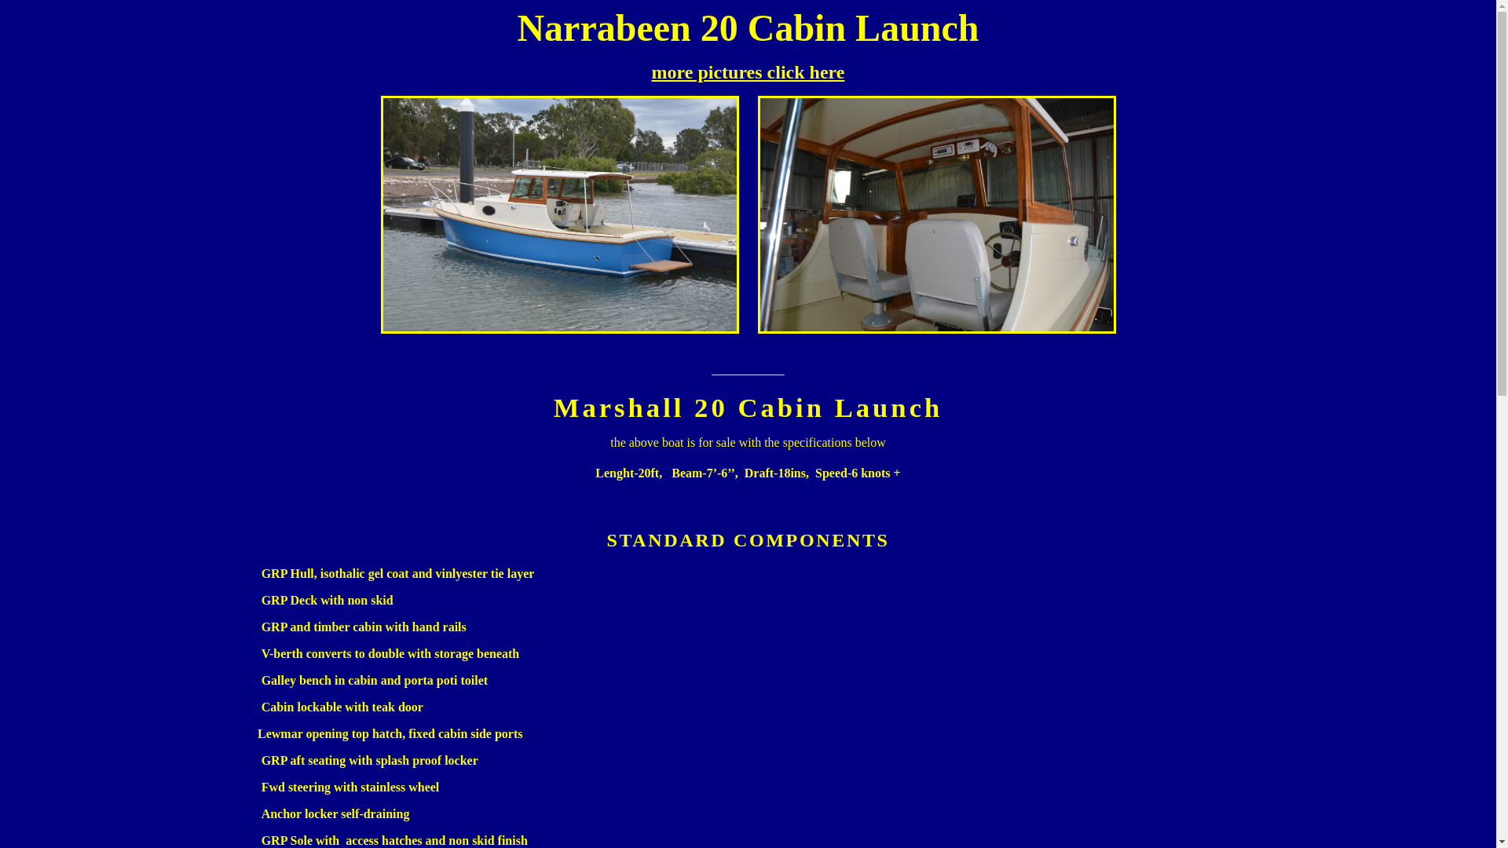  Describe the element at coordinates (749, 72) in the screenshot. I see `more pictures click here` at that location.